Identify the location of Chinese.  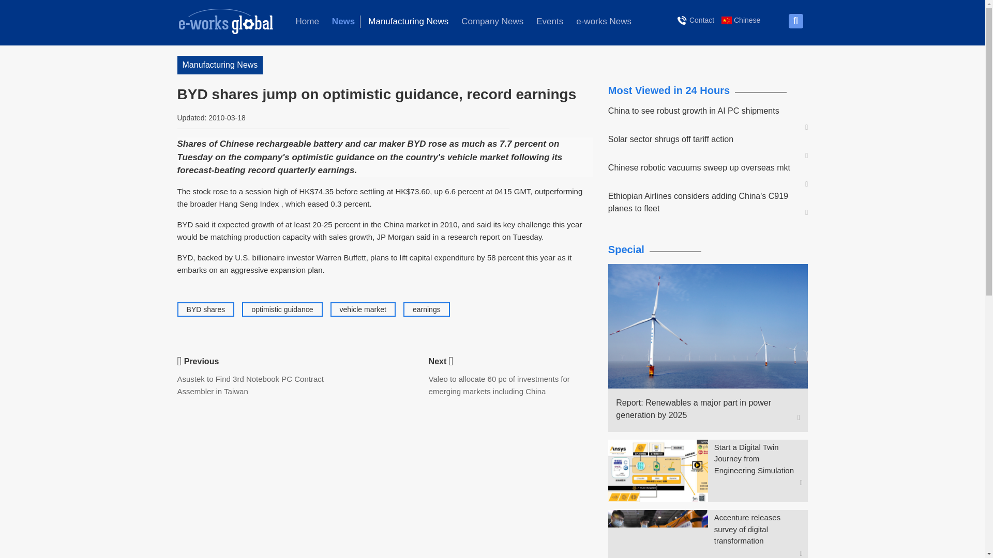
(741, 20).